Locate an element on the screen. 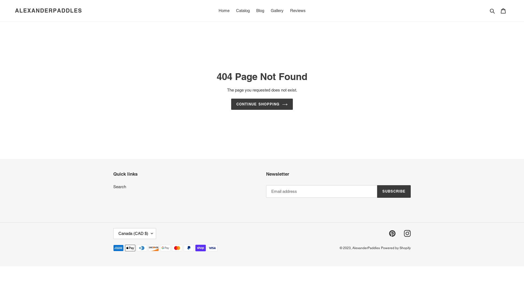 The height and width of the screenshot is (295, 524). Home is located at coordinates (224, 11).